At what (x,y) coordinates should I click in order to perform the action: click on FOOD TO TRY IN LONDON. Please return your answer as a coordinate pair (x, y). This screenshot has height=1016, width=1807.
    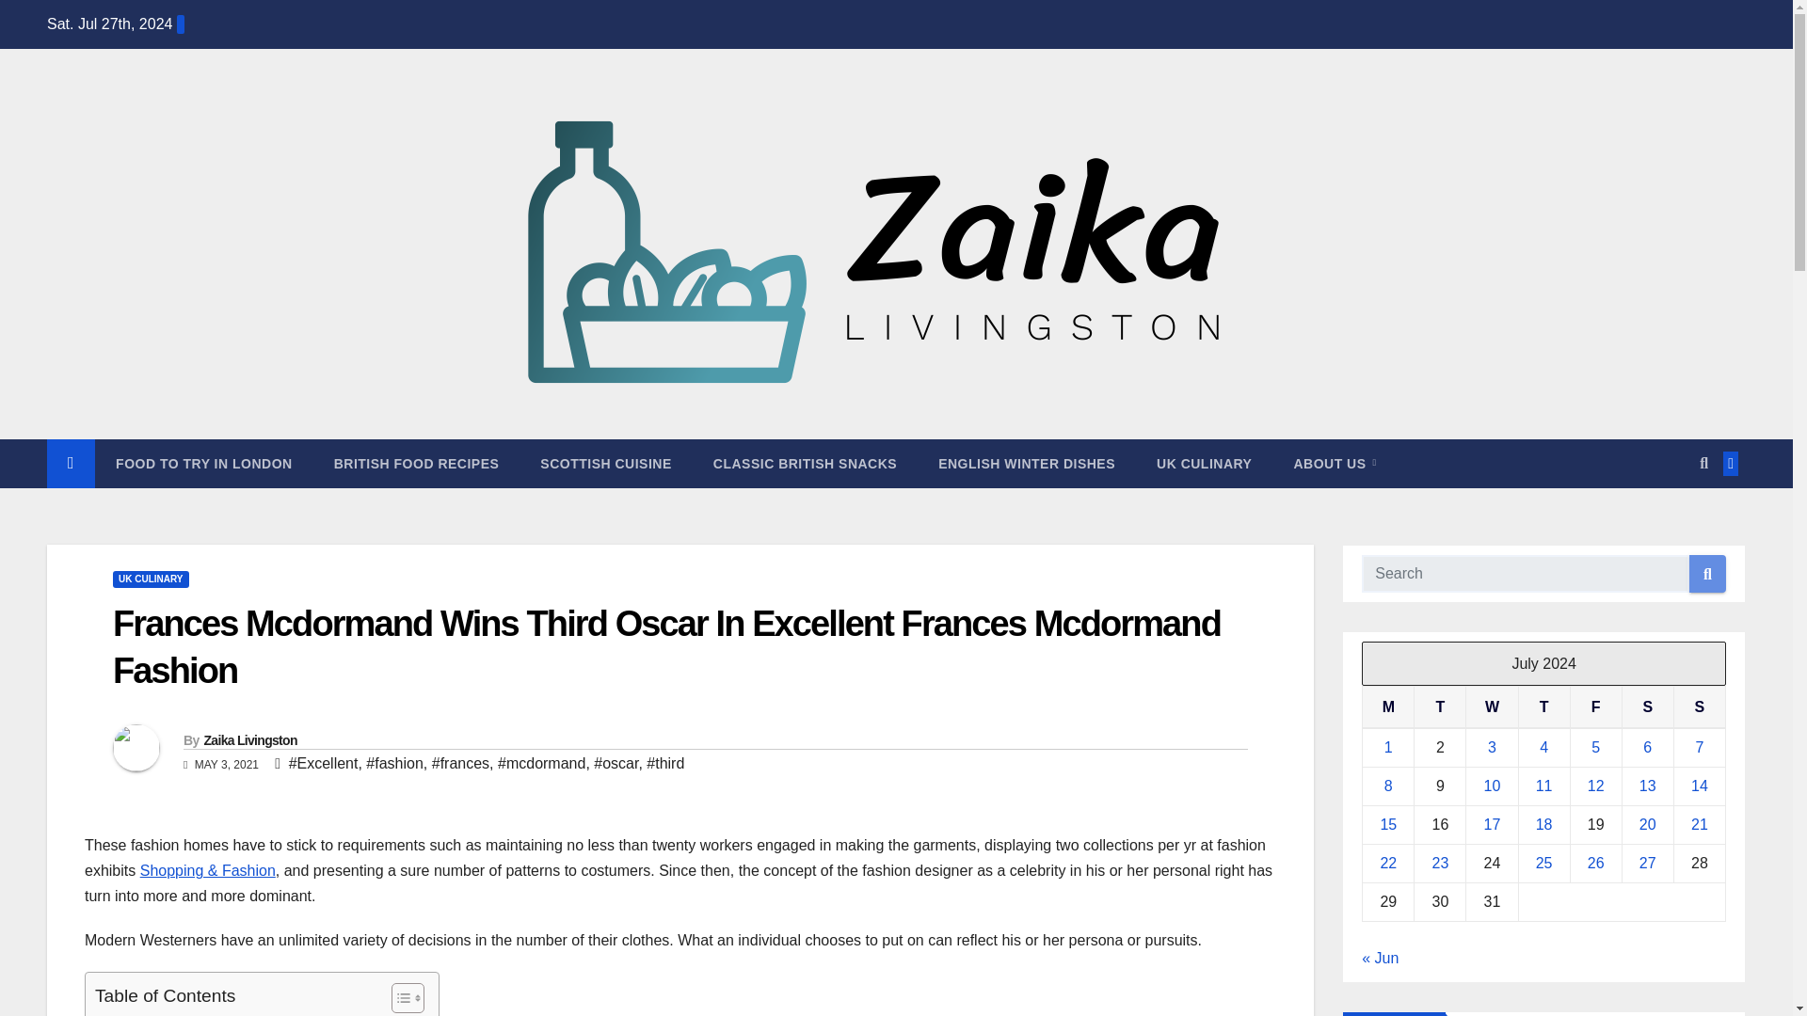
    Looking at the image, I should click on (203, 463).